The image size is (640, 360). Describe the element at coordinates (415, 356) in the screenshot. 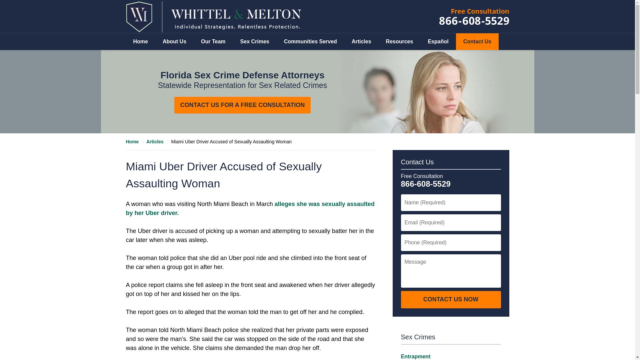

I see `Entrapment` at that location.